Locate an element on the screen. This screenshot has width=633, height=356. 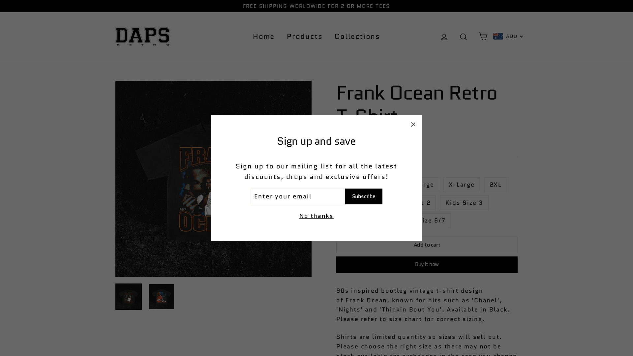
No thanks is located at coordinates (316, 216).